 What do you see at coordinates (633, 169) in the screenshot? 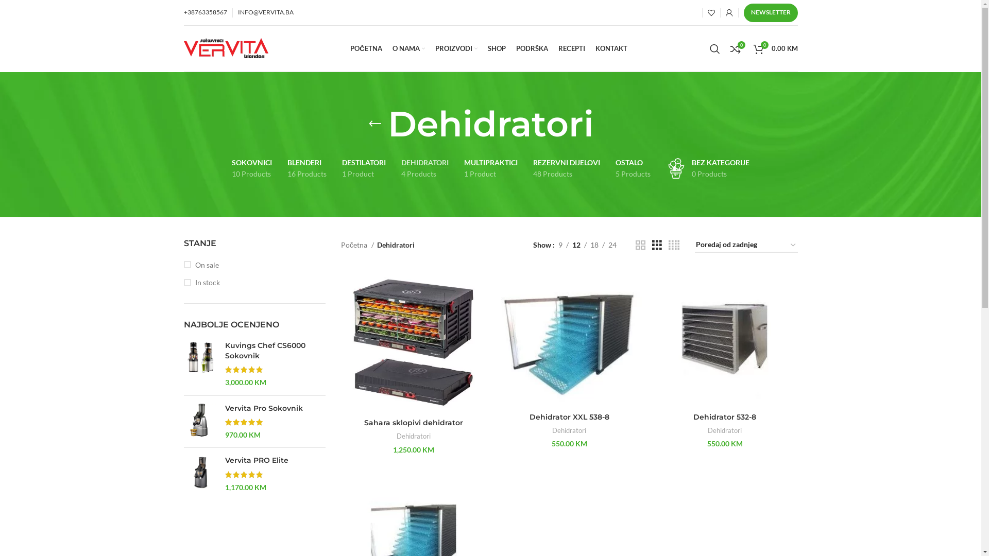
I see `OSTALO
5 Products` at bounding box center [633, 169].